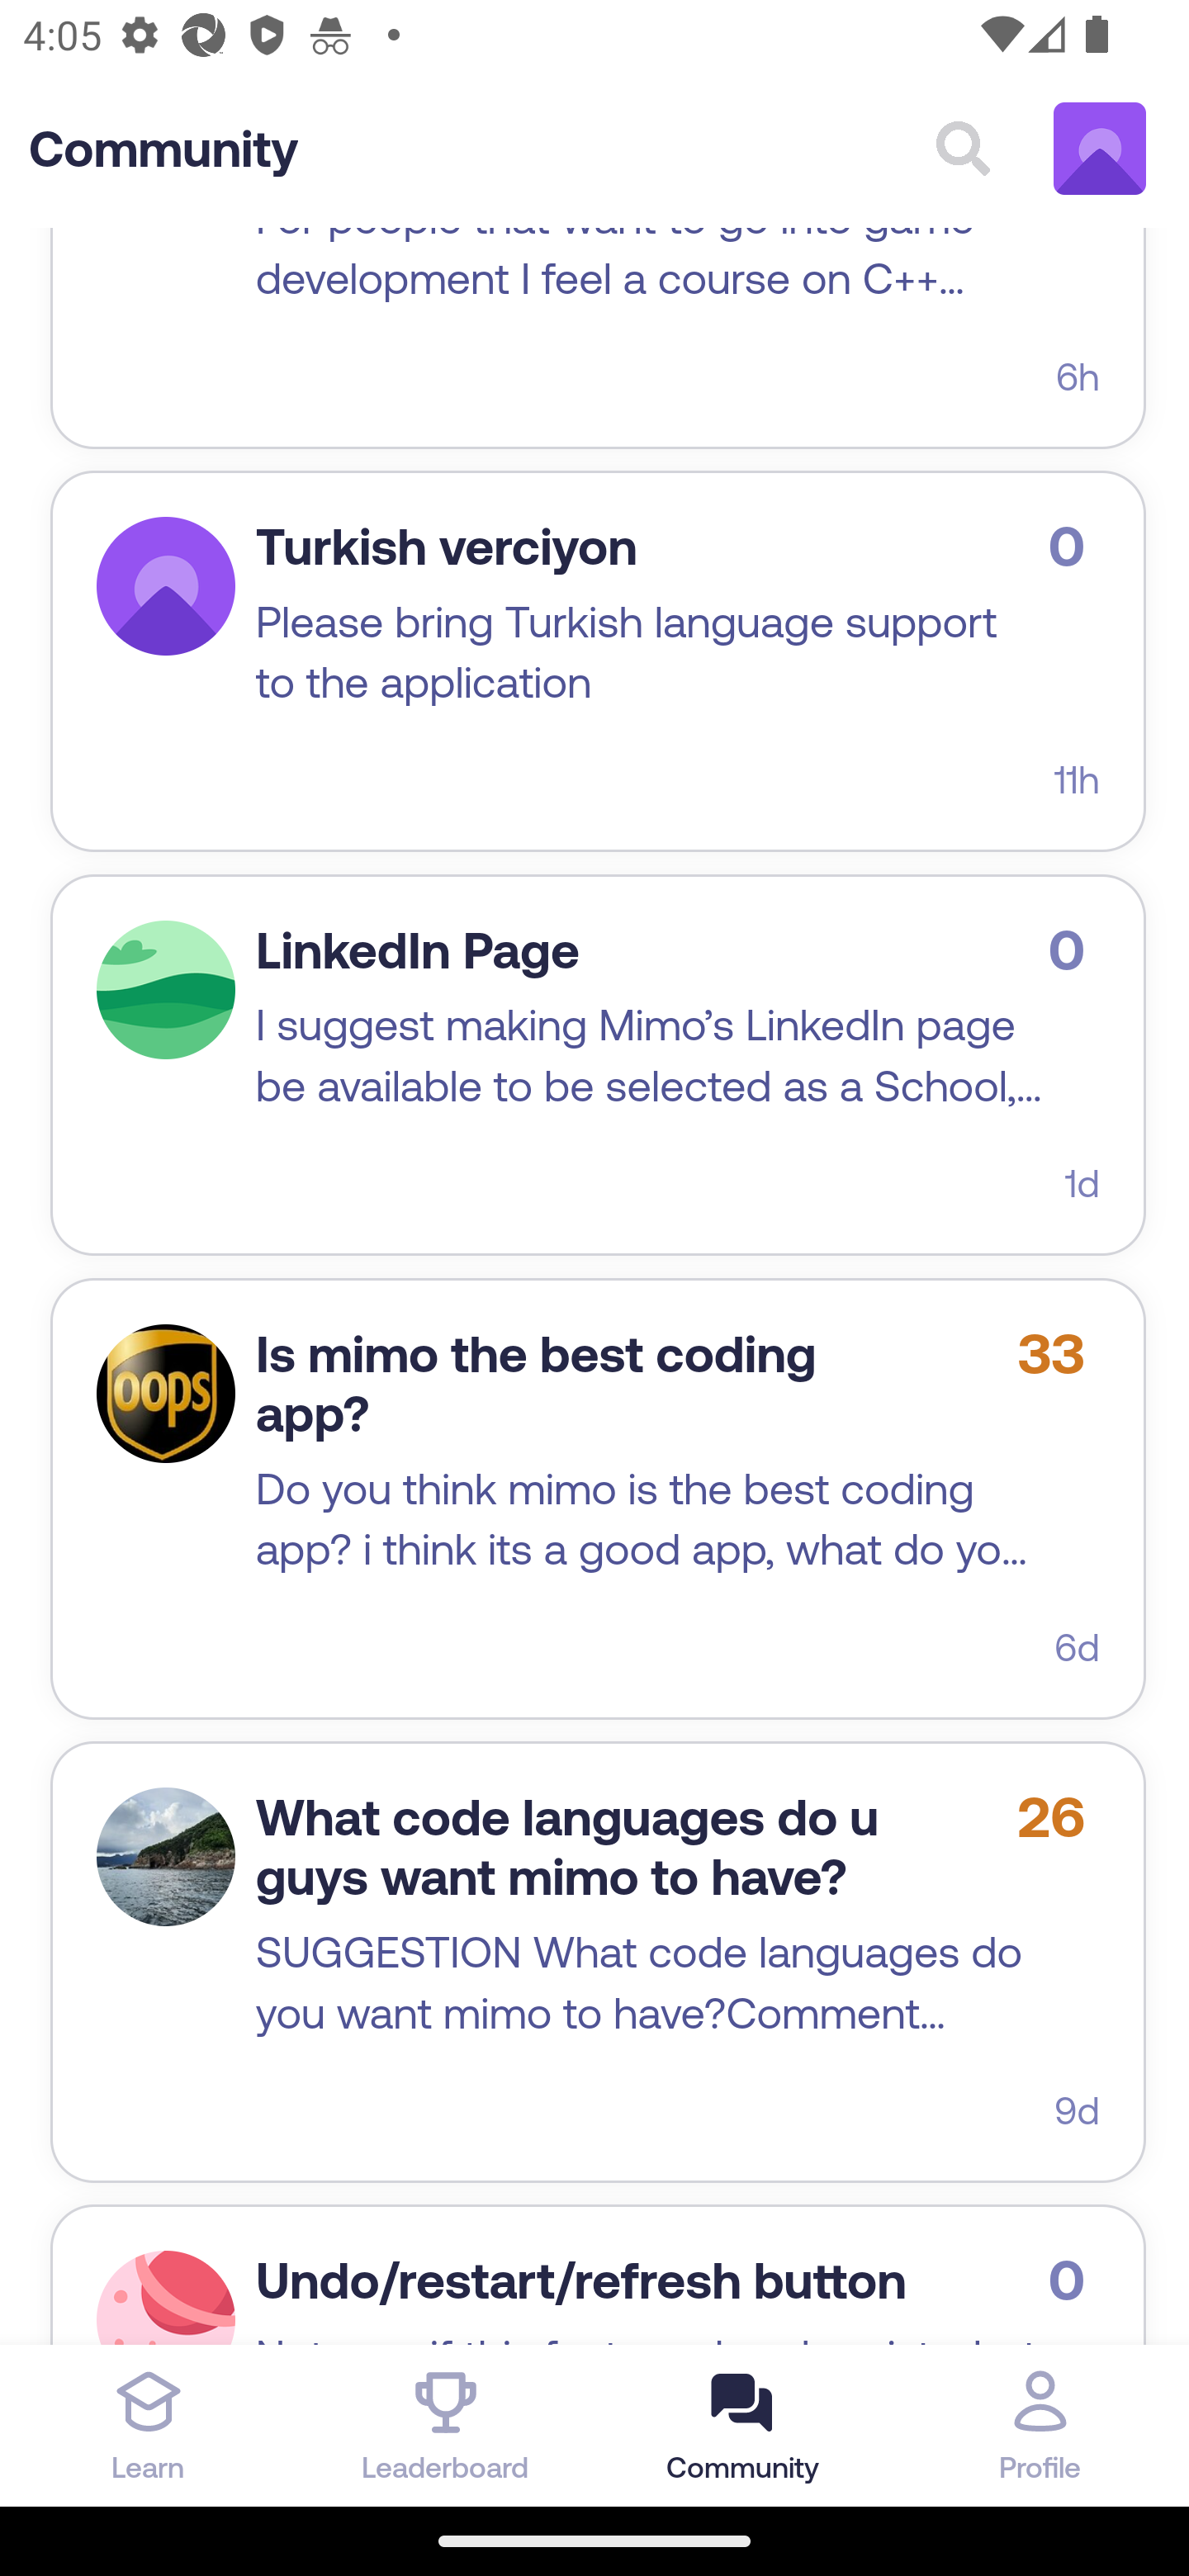 This screenshot has width=1189, height=2576. What do you see at coordinates (149, 2425) in the screenshot?
I see `Learn` at bounding box center [149, 2425].